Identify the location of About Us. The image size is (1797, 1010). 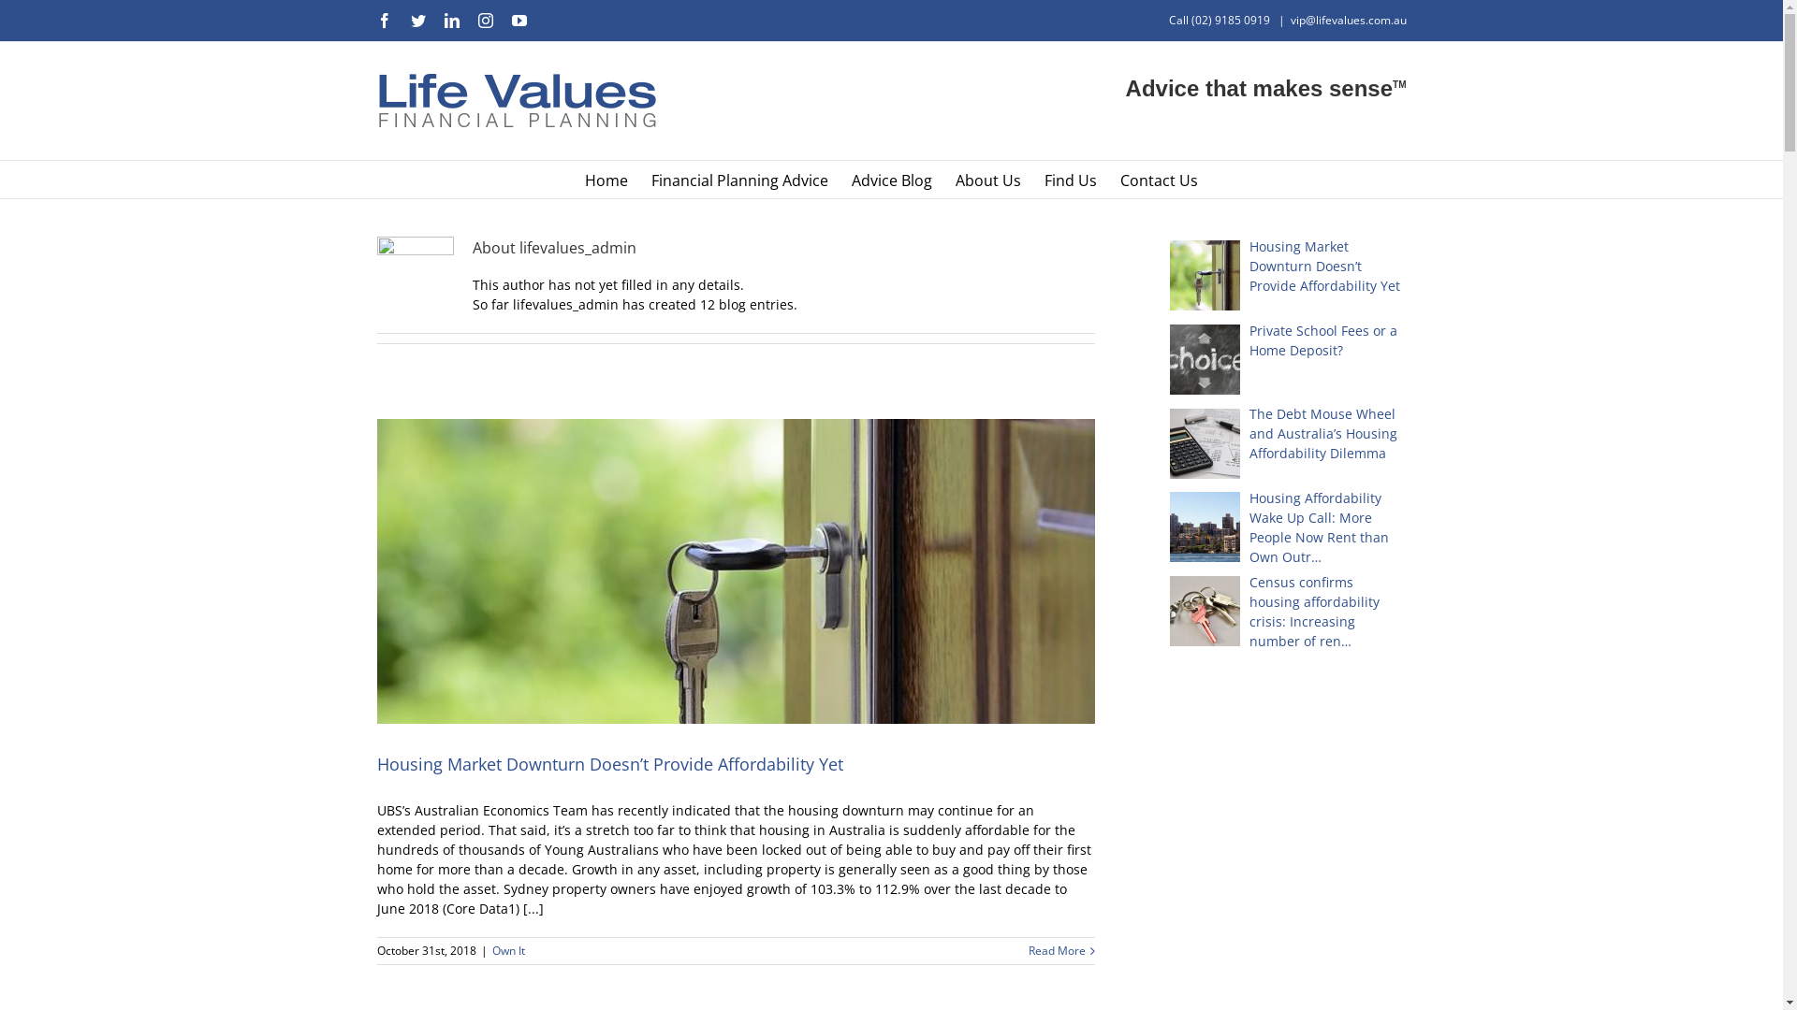
(988, 180).